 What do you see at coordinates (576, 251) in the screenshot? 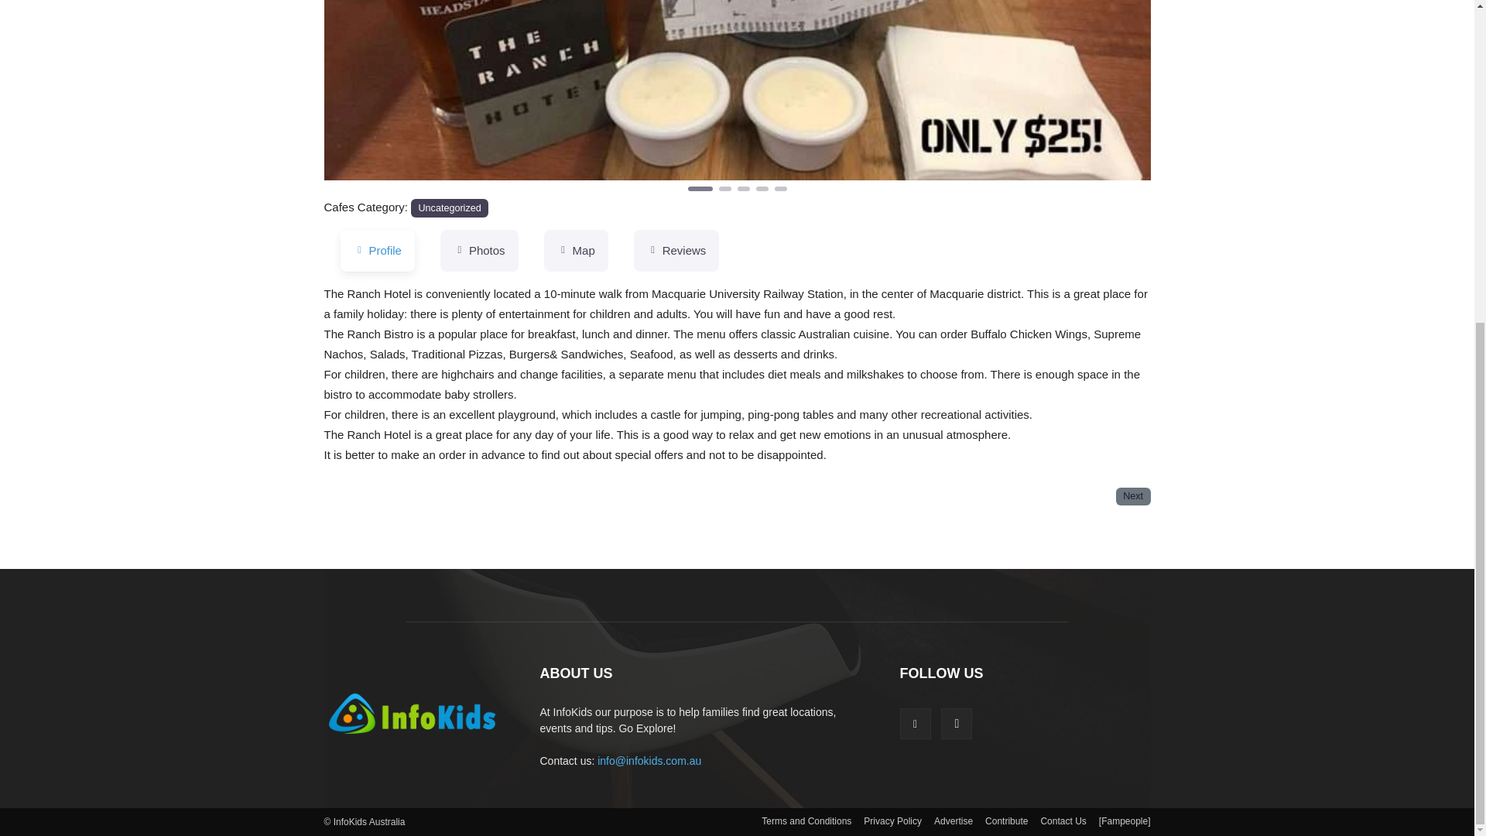
I see `Map` at bounding box center [576, 251].